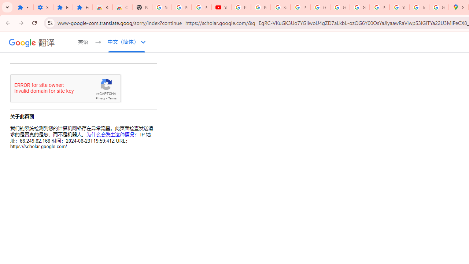 The width and height of the screenshot is (469, 264). What do you see at coordinates (122, 7) in the screenshot?
I see `Chrome Web Store - Themes` at bounding box center [122, 7].